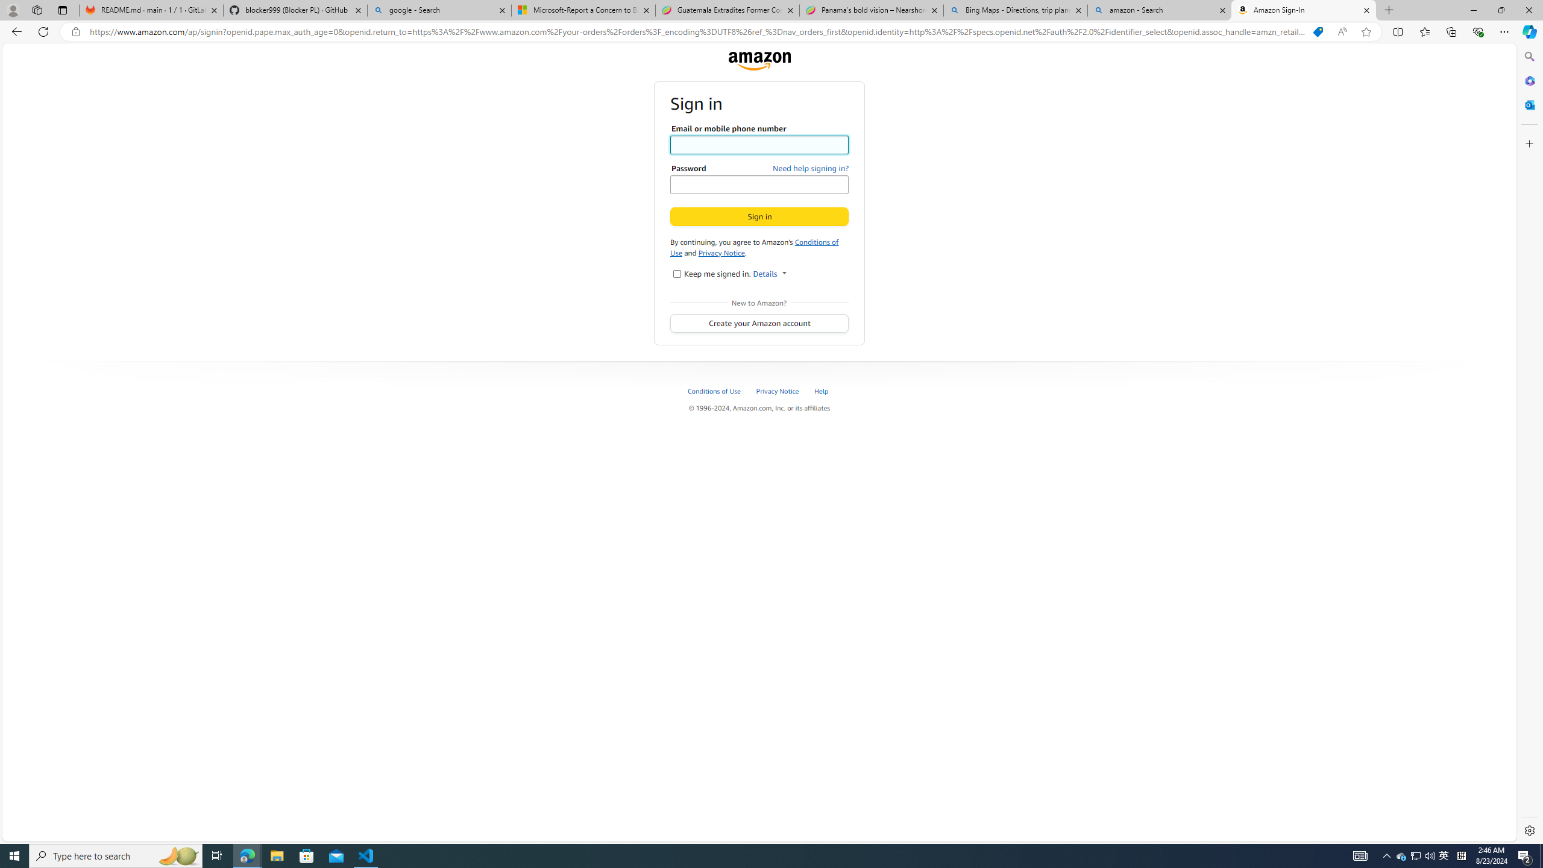  I want to click on amazon - Search, so click(1160, 10).